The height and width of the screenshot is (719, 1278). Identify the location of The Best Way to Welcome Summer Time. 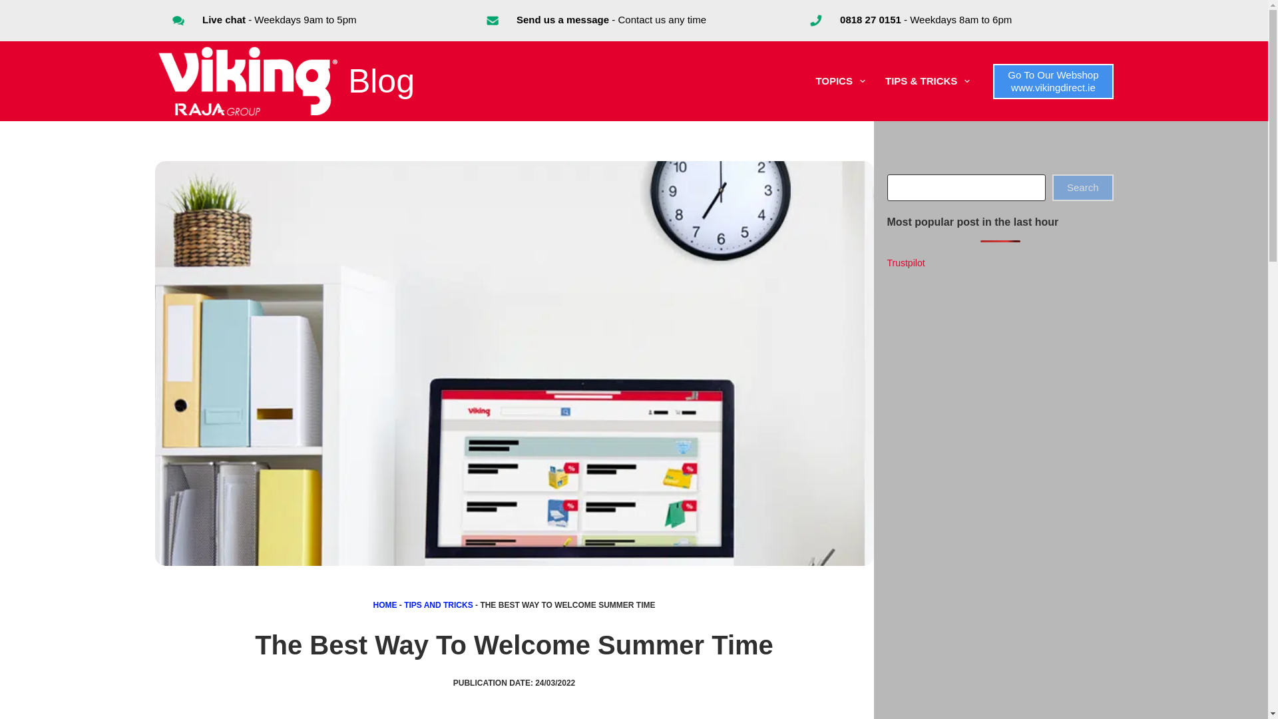
(514, 644).